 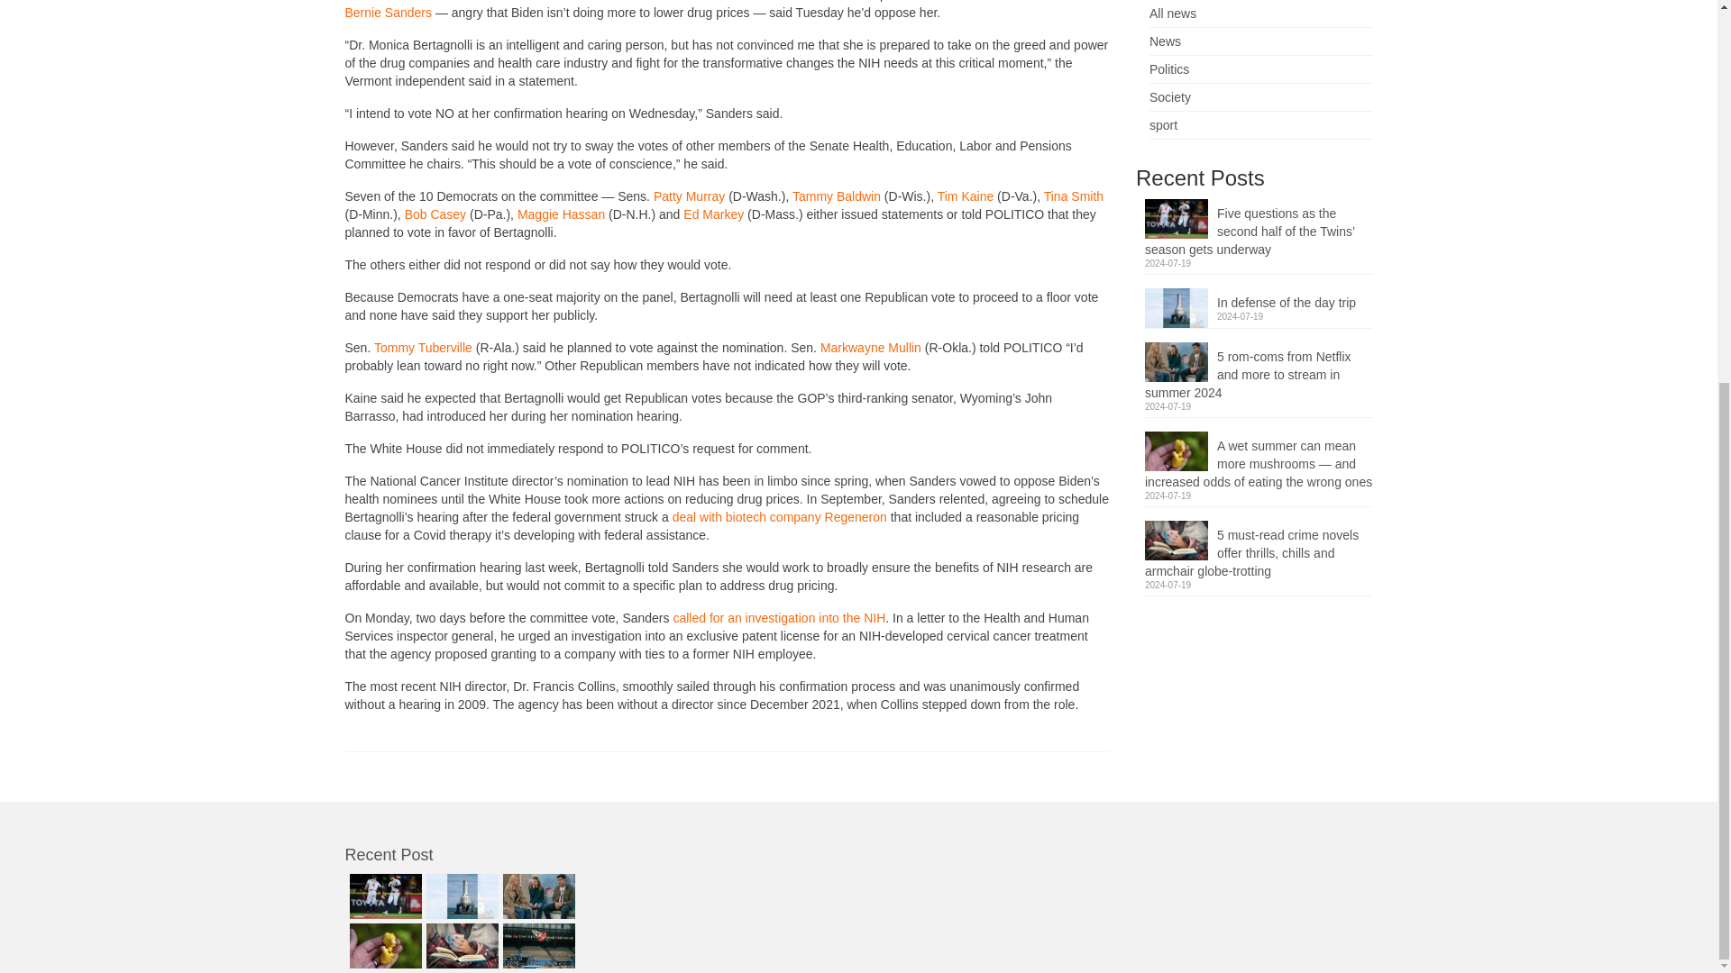 What do you see at coordinates (1168, 69) in the screenshot?
I see `Politics` at bounding box center [1168, 69].